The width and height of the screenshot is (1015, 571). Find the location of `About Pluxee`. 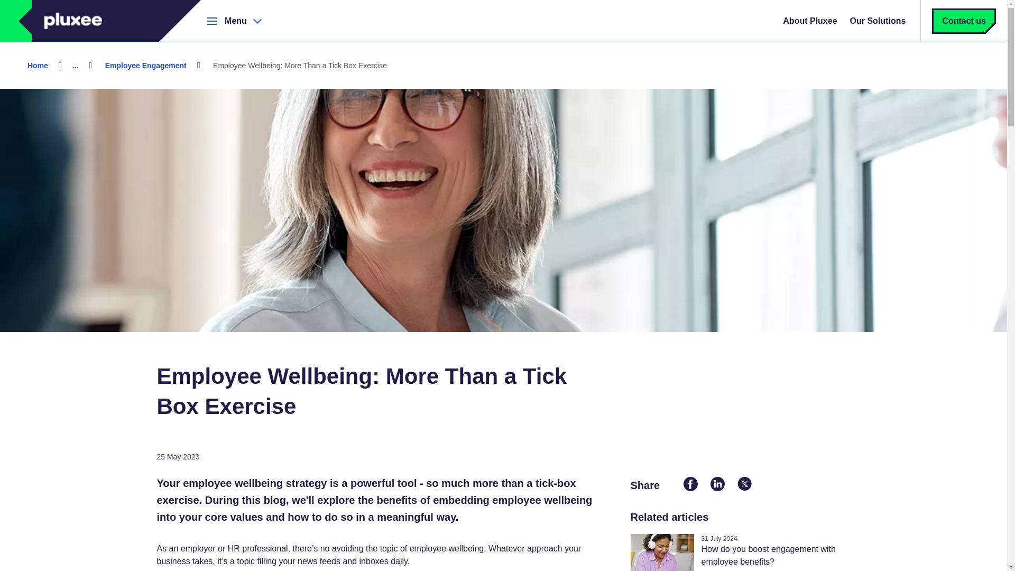

About Pluxee is located at coordinates (810, 21).